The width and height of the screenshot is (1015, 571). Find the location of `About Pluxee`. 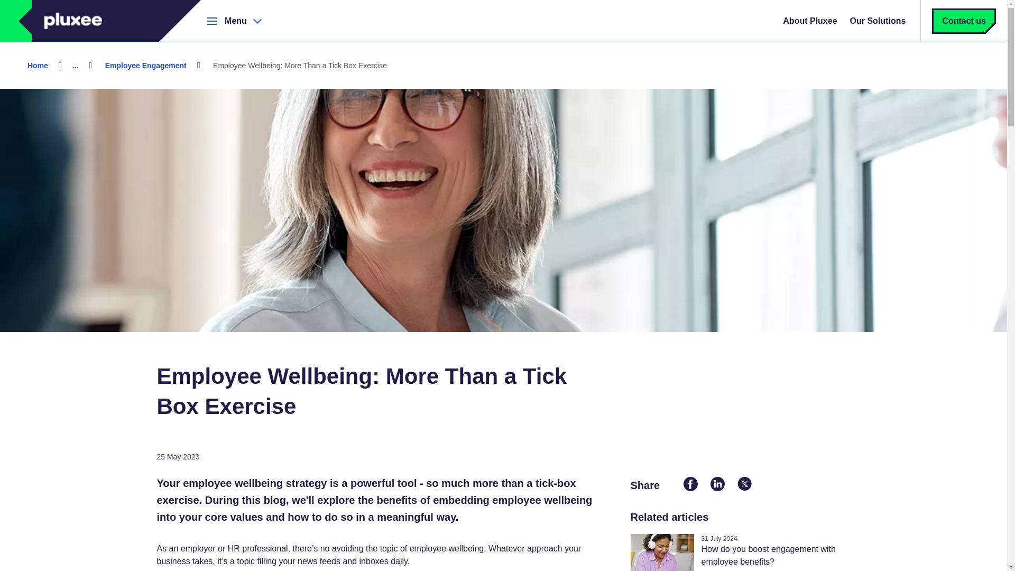

About Pluxee is located at coordinates (810, 21).